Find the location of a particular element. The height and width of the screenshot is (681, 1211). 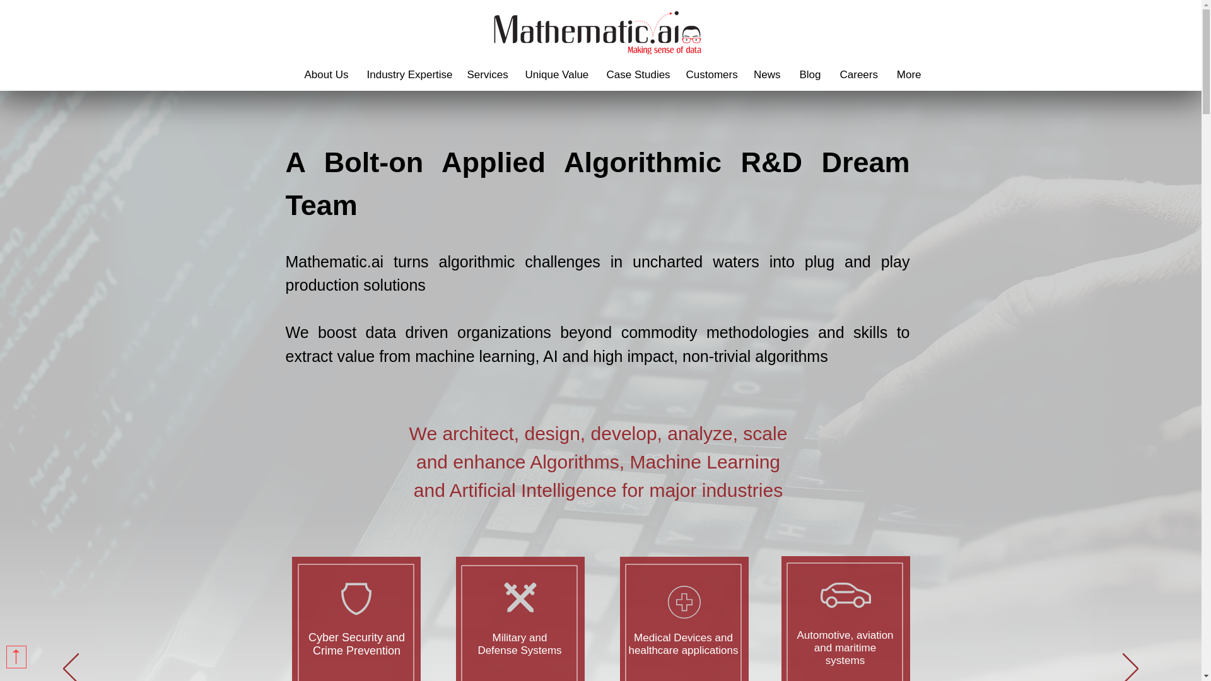

Careers is located at coordinates (858, 74).